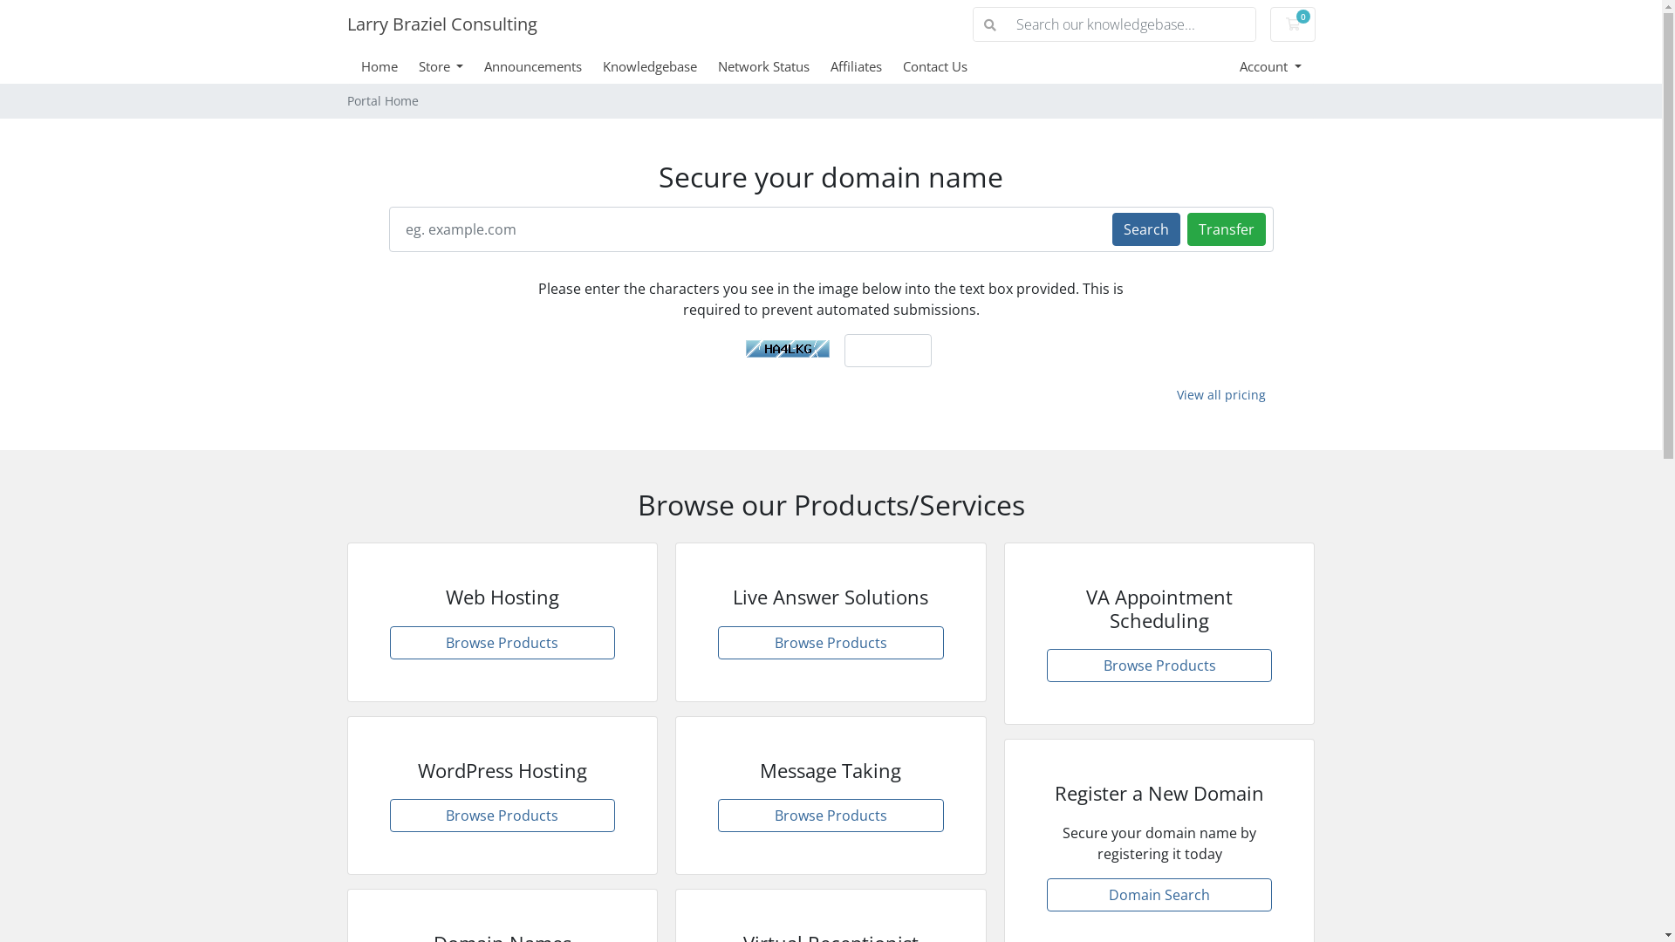 The height and width of the screenshot is (942, 1675). I want to click on Affiliates, so click(867, 66).